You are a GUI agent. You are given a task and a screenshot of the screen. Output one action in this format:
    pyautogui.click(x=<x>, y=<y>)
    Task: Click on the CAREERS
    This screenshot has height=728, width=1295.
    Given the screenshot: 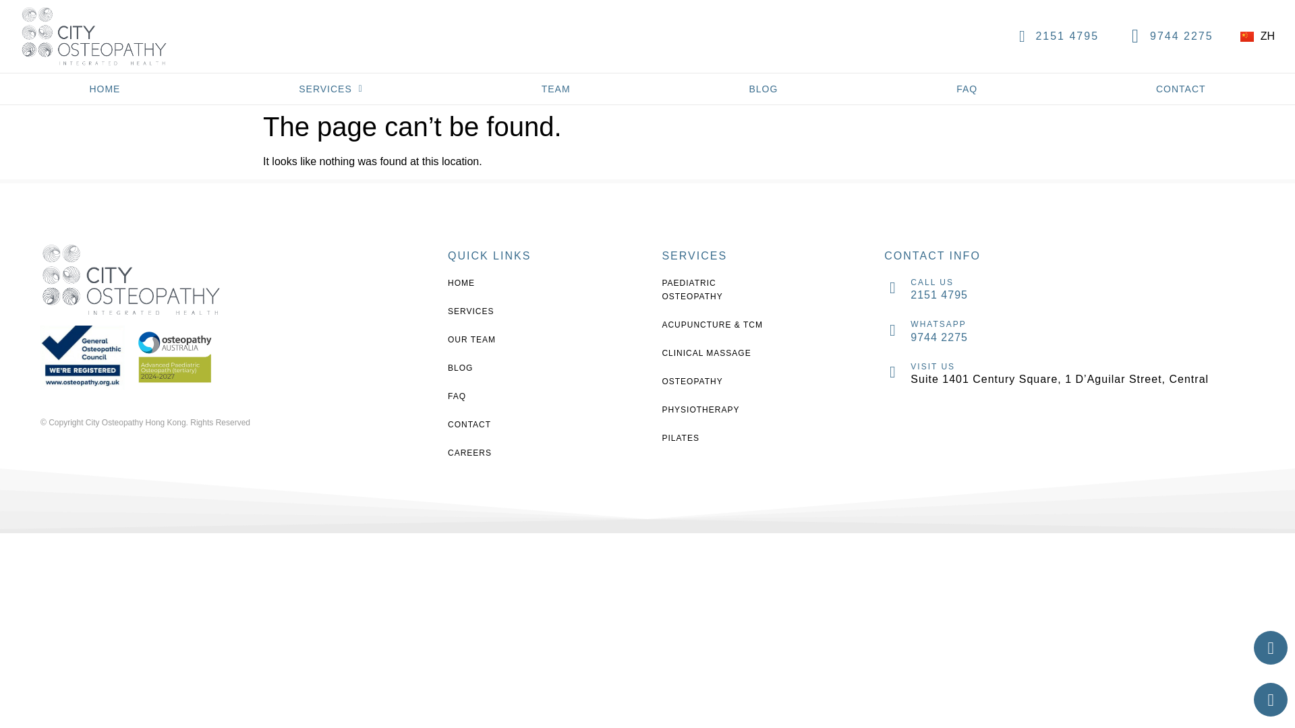 What is the action you would take?
    pyautogui.click(x=502, y=453)
    